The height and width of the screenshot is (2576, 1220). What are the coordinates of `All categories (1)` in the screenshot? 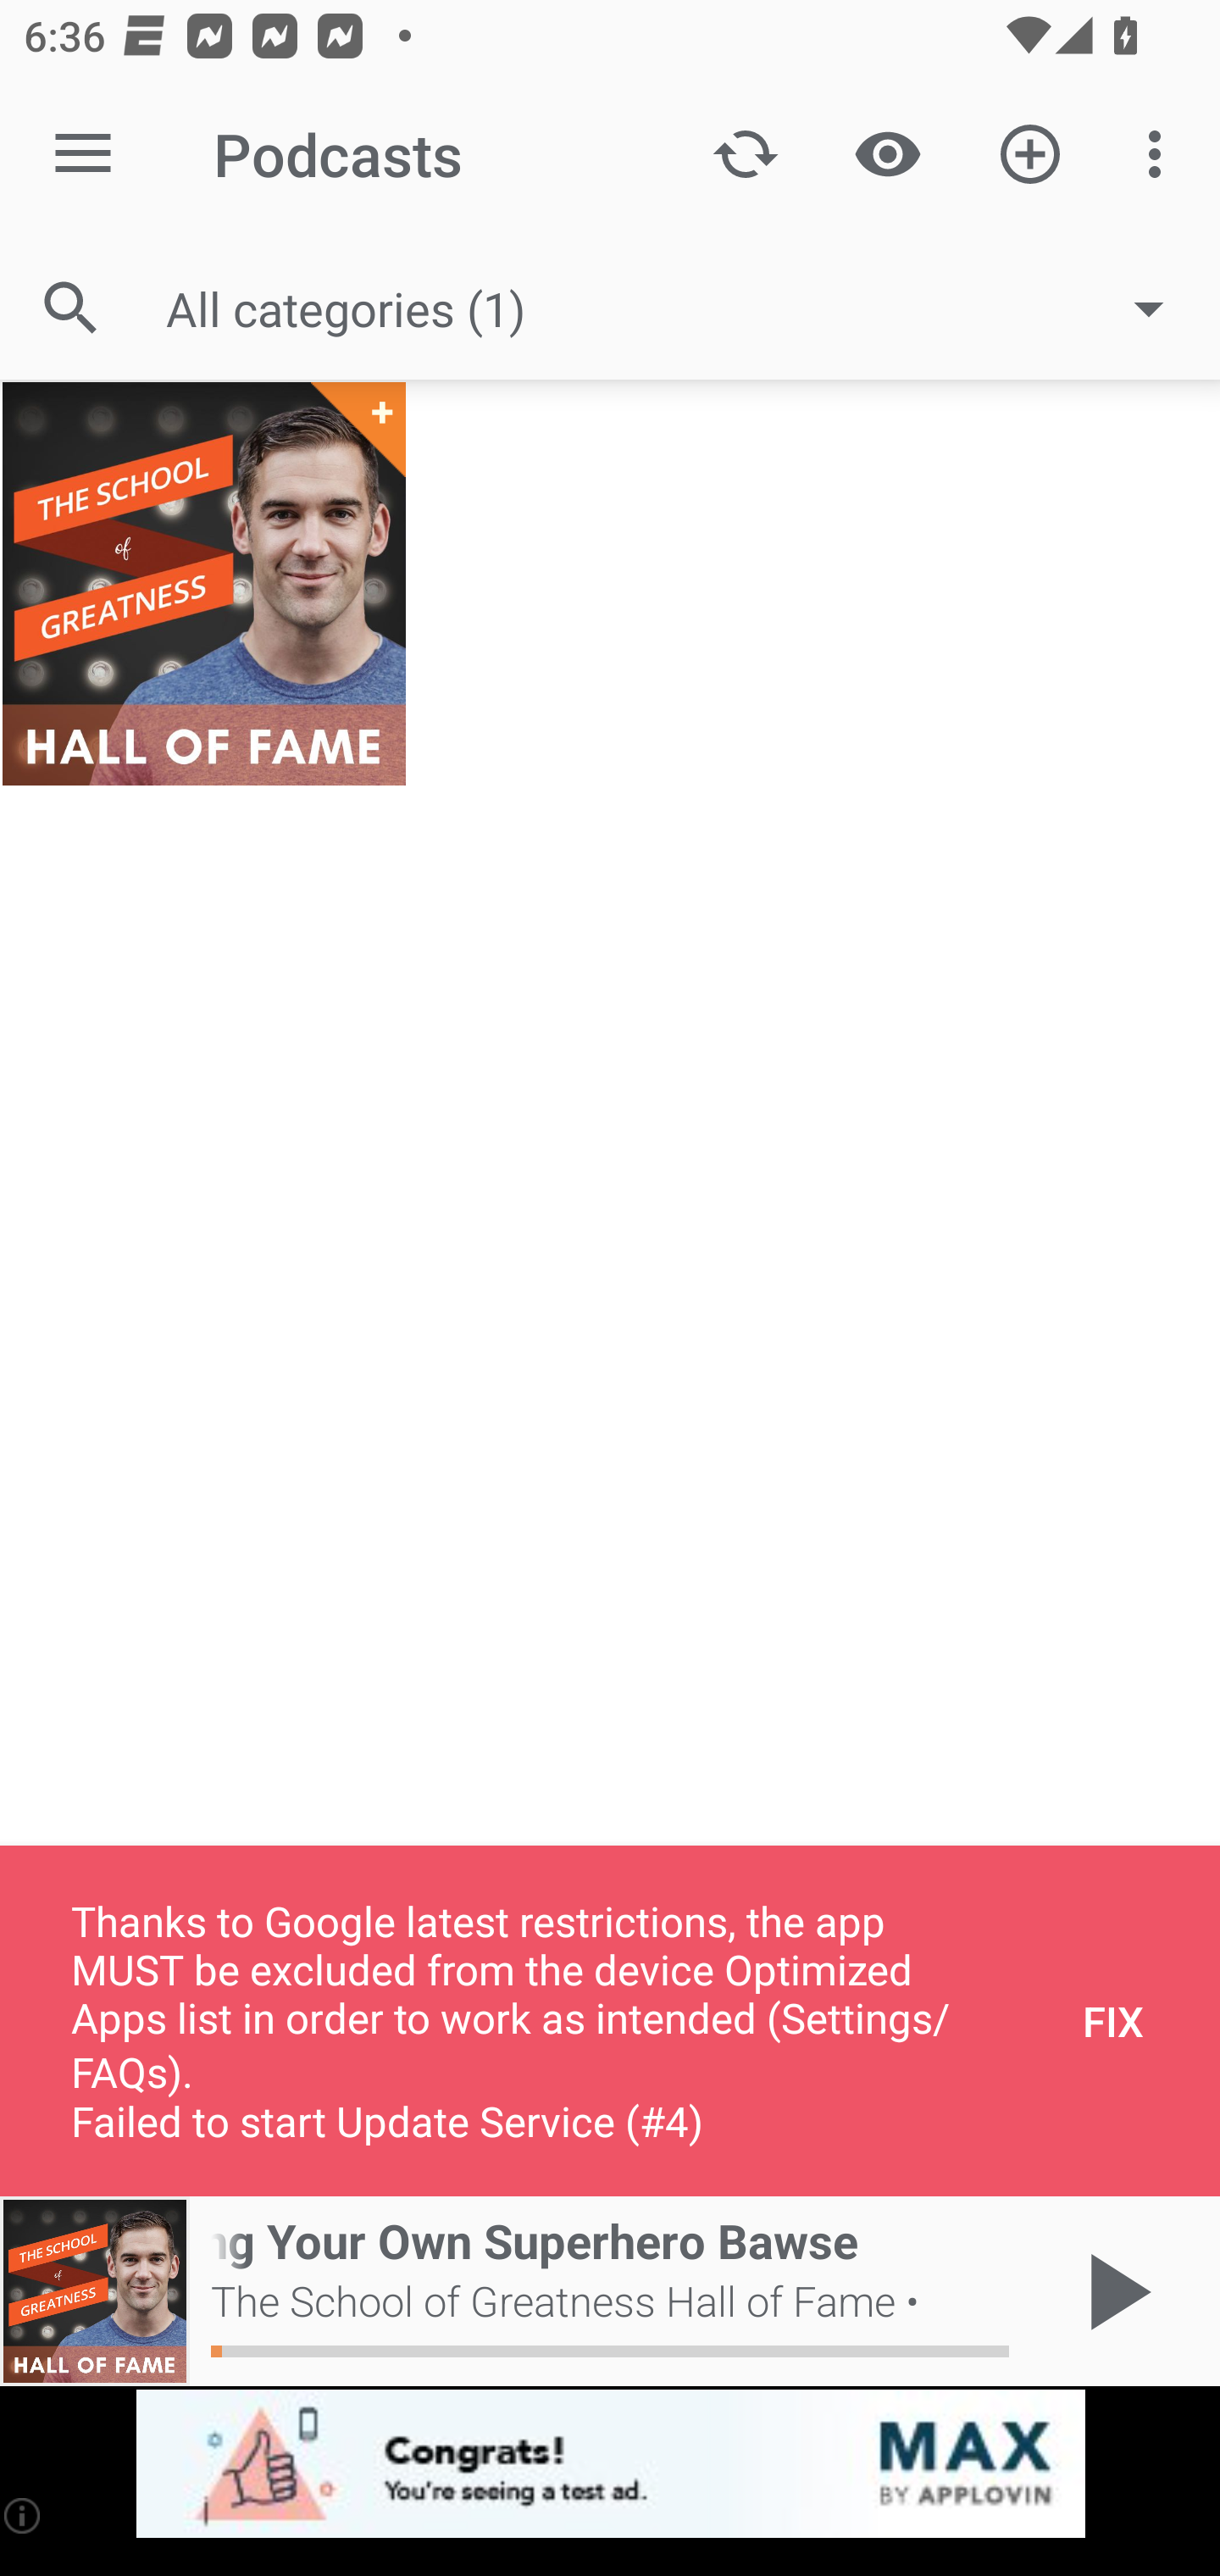 It's located at (681, 308).